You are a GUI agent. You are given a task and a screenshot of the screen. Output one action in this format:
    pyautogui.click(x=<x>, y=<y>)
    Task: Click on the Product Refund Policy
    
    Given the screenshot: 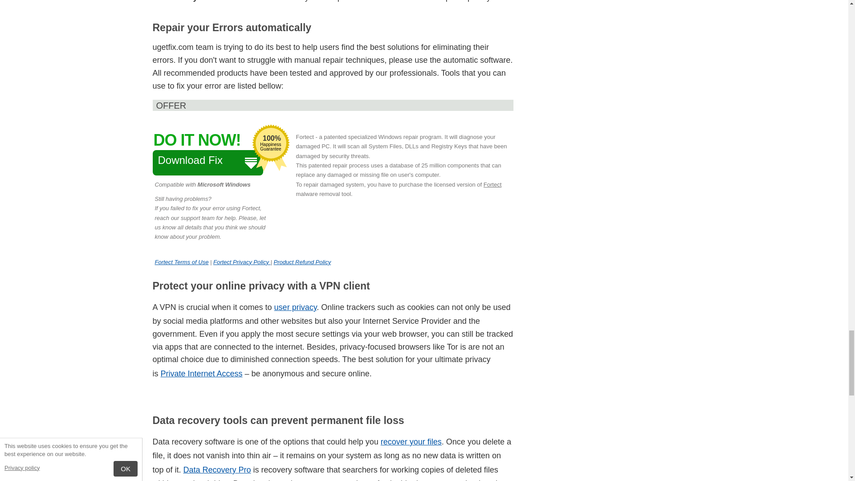 What is the action you would take?
    pyautogui.click(x=302, y=262)
    